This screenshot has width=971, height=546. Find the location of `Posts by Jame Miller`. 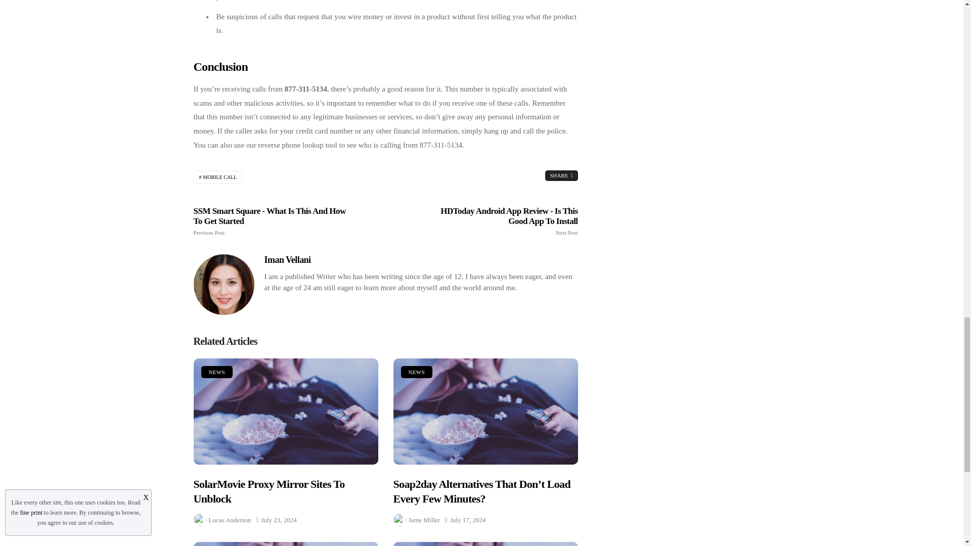

Posts by Jame Miller is located at coordinates (424, 520).